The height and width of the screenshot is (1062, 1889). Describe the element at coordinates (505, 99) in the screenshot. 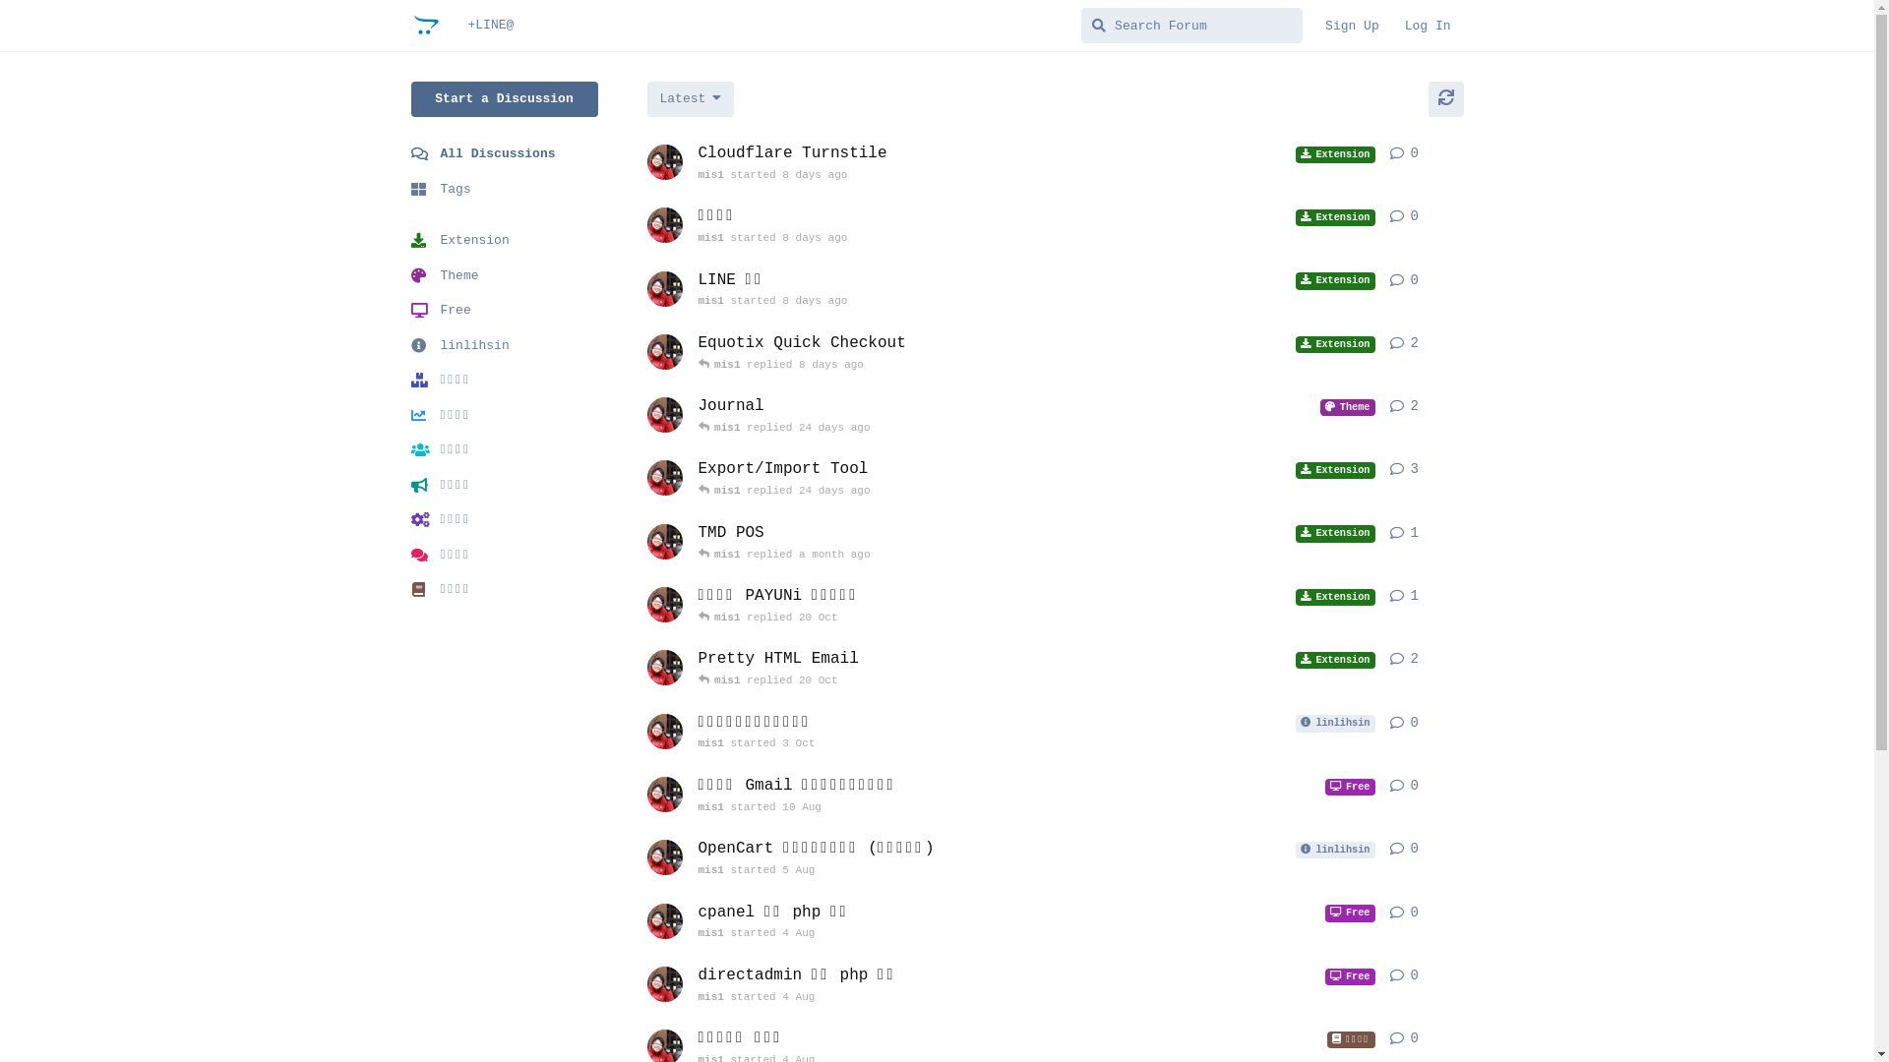

I see `Start a Discussion` at that location.